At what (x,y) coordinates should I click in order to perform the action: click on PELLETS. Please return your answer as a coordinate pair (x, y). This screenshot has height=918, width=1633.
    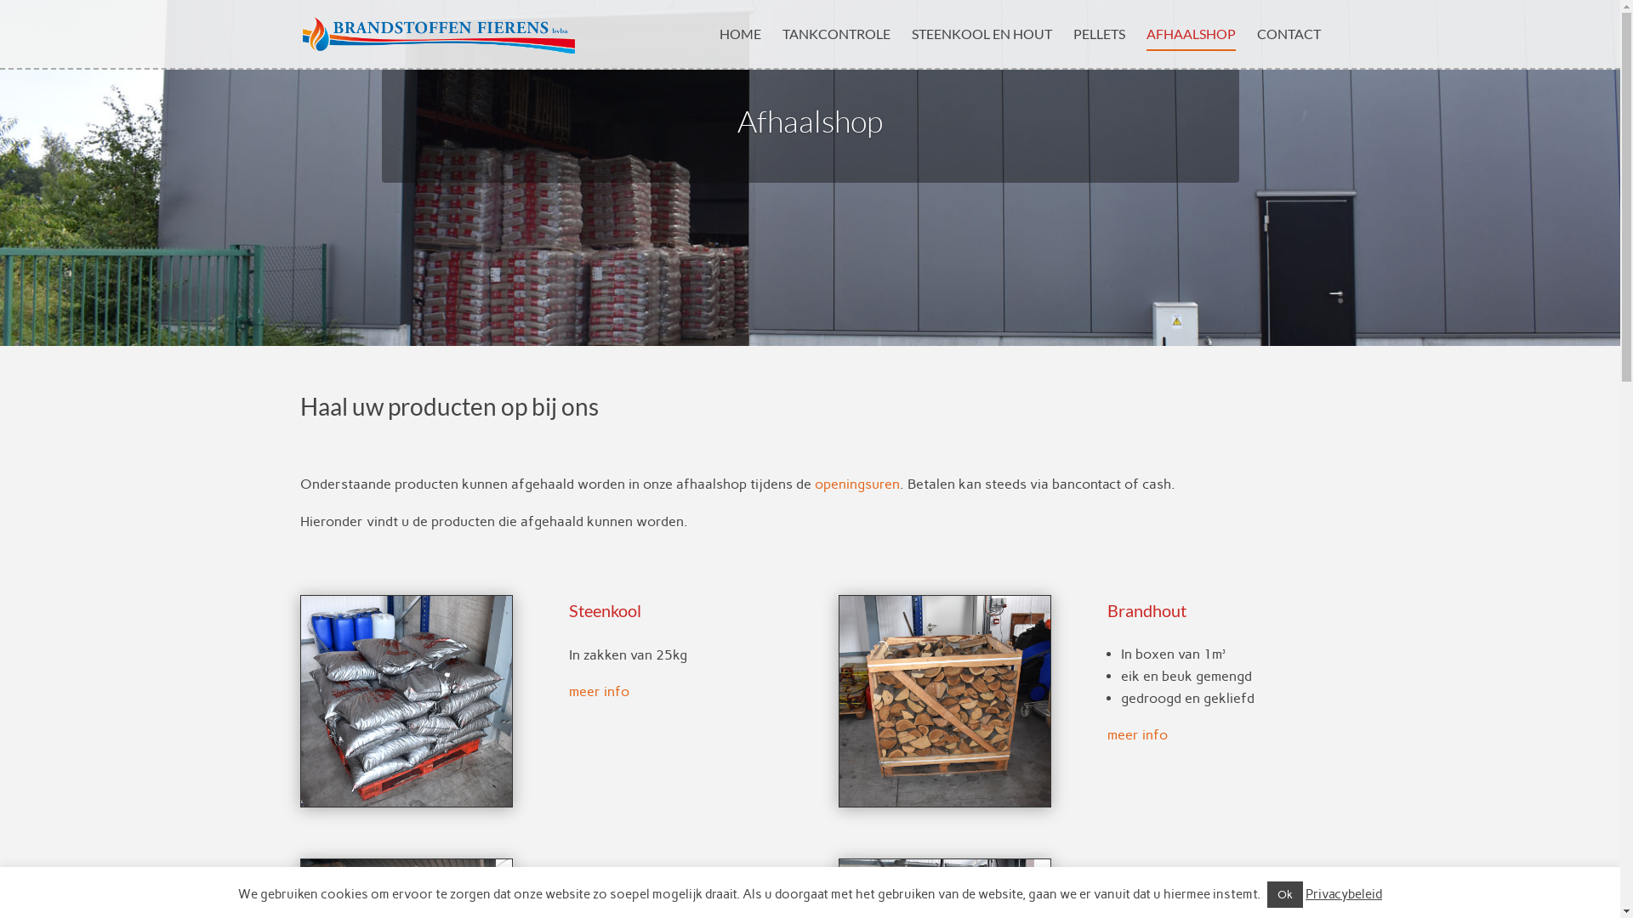
    Looking at the image, I should click on (1099, 48).